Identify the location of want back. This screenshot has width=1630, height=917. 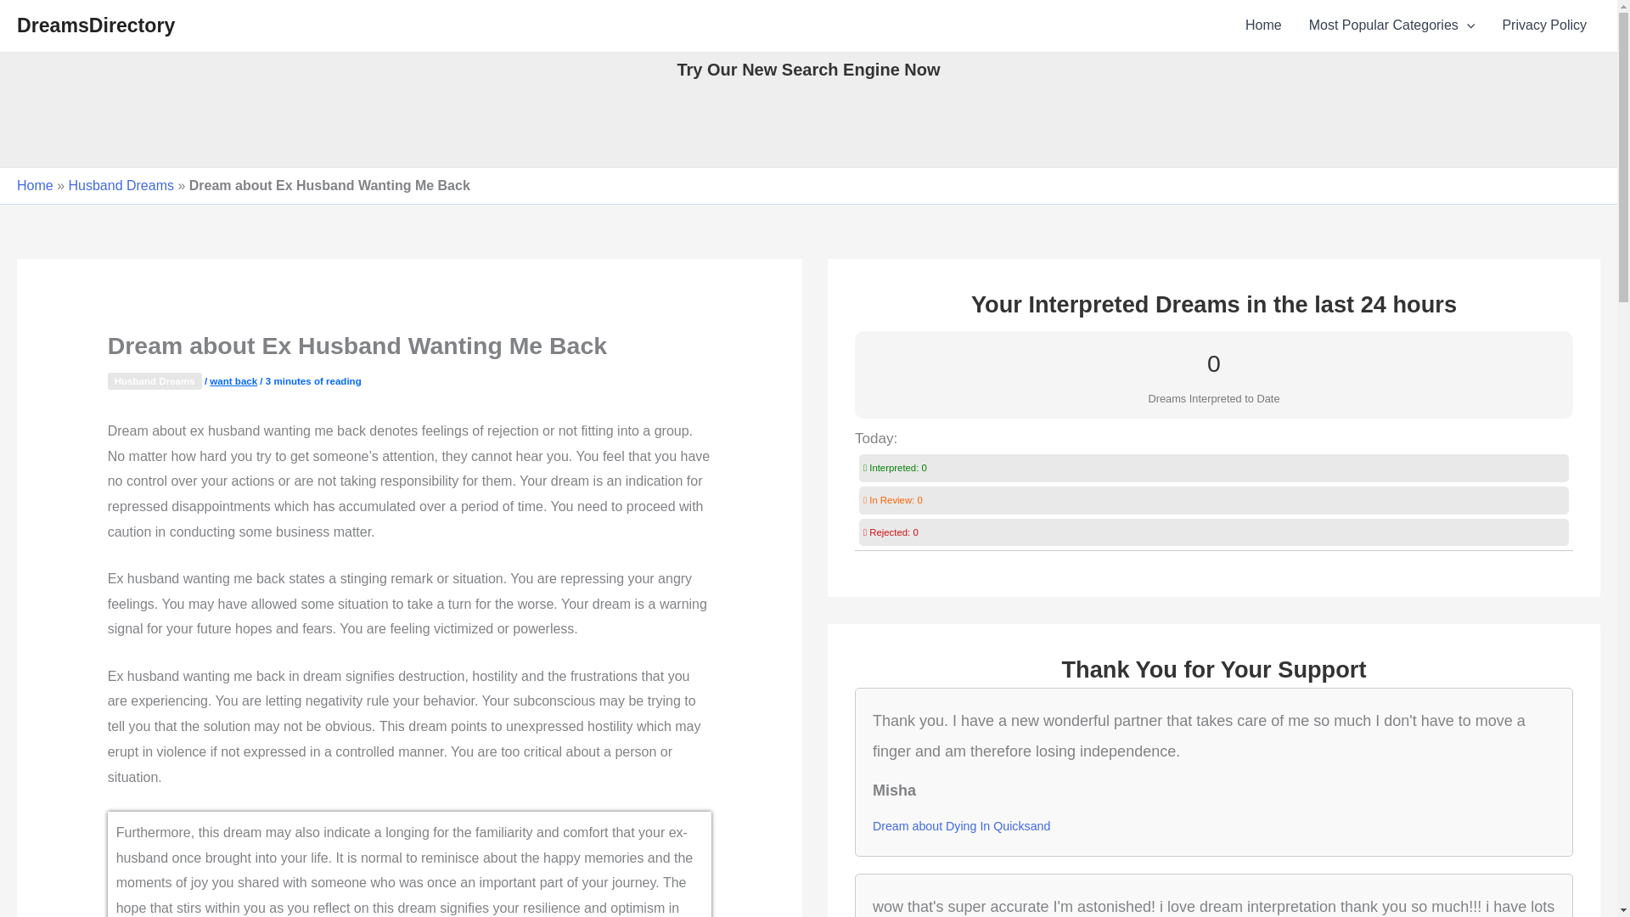
(233, 380).